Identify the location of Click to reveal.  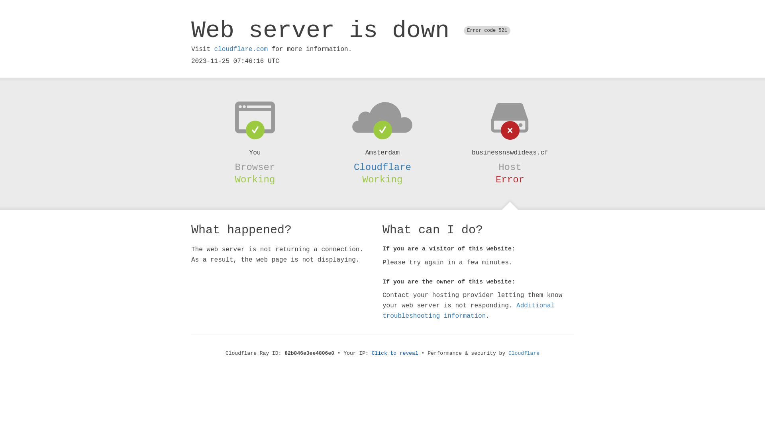
(395, 354).